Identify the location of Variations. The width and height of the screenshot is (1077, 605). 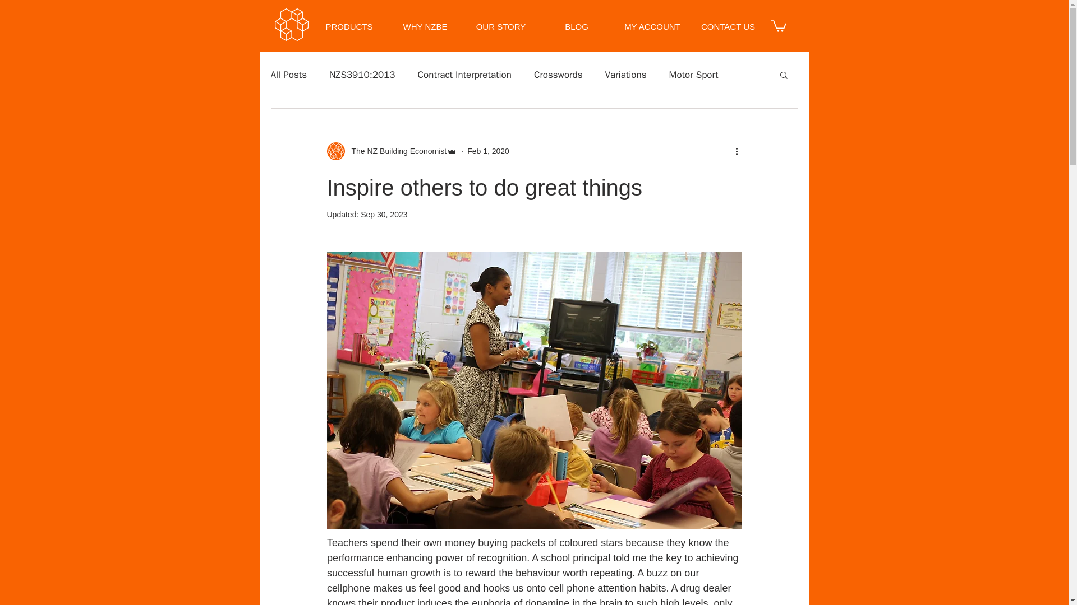
(625, 75).